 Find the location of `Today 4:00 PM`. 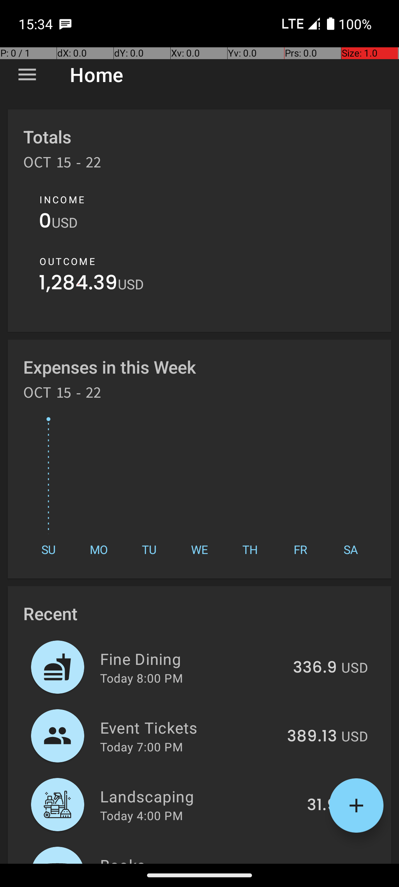

Today 4:00 PM is located at coordinates (141, 815).